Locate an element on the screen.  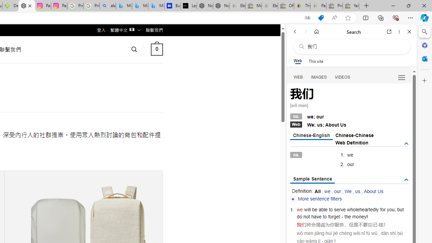
  0   is located at coordinates (157, 49).